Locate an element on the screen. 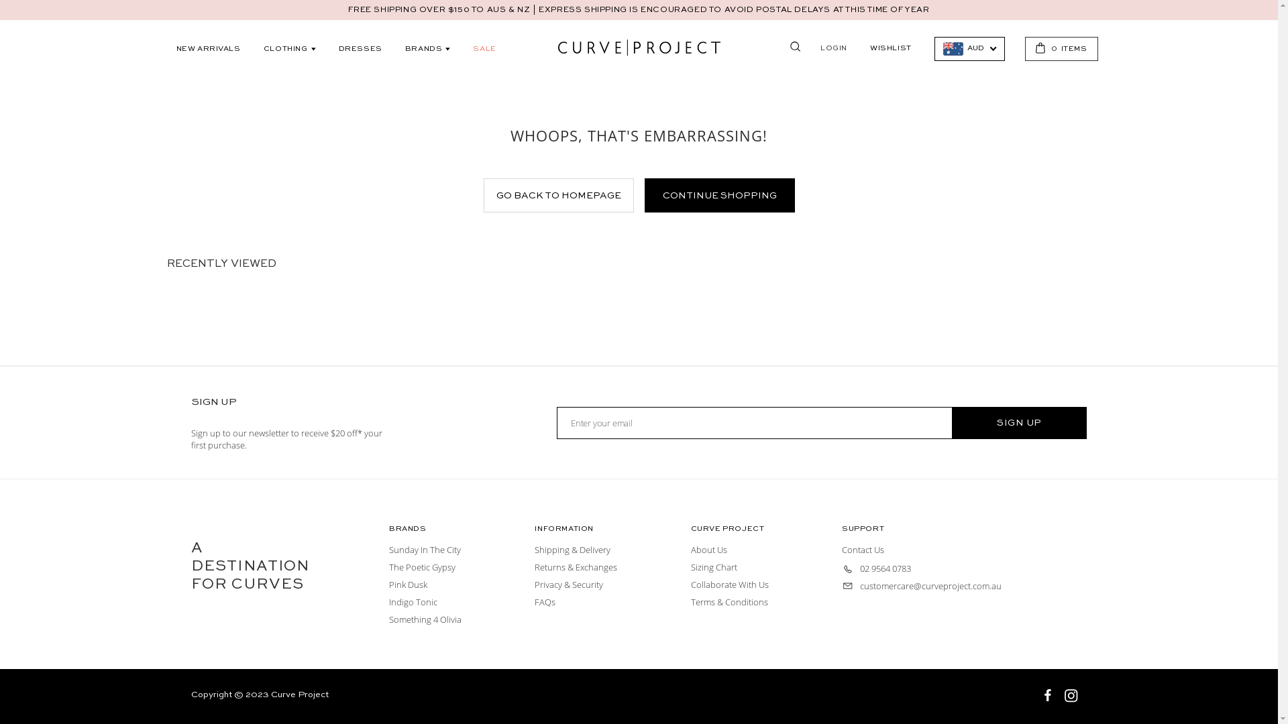 The width and height of the screenshot is (1288, 724). Sunday In The City is located at coordinates (427, 550).